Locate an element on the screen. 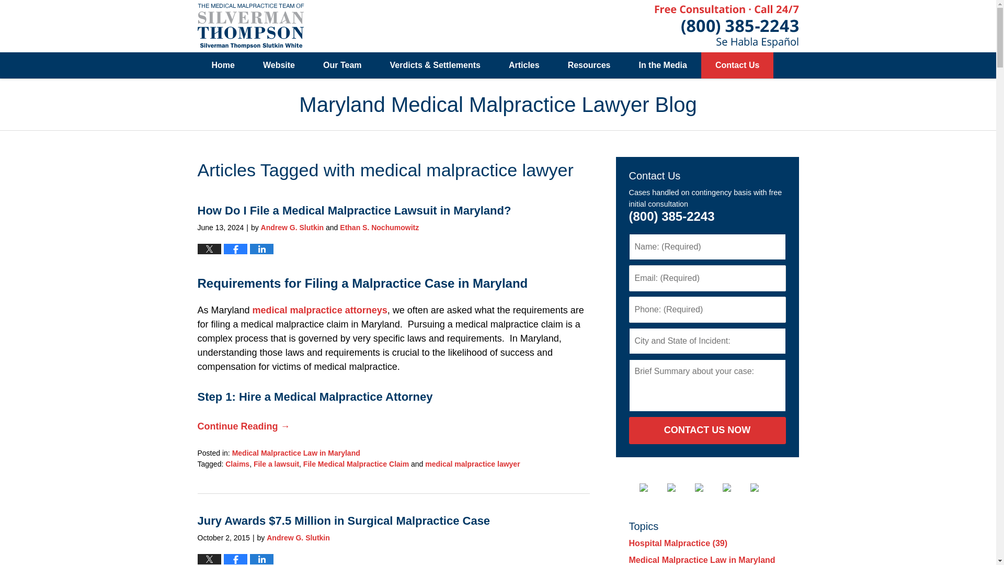 The height and width of the screenshot is (565, 1004). medical malpractice attorneys is located at coordinates (320, 310).